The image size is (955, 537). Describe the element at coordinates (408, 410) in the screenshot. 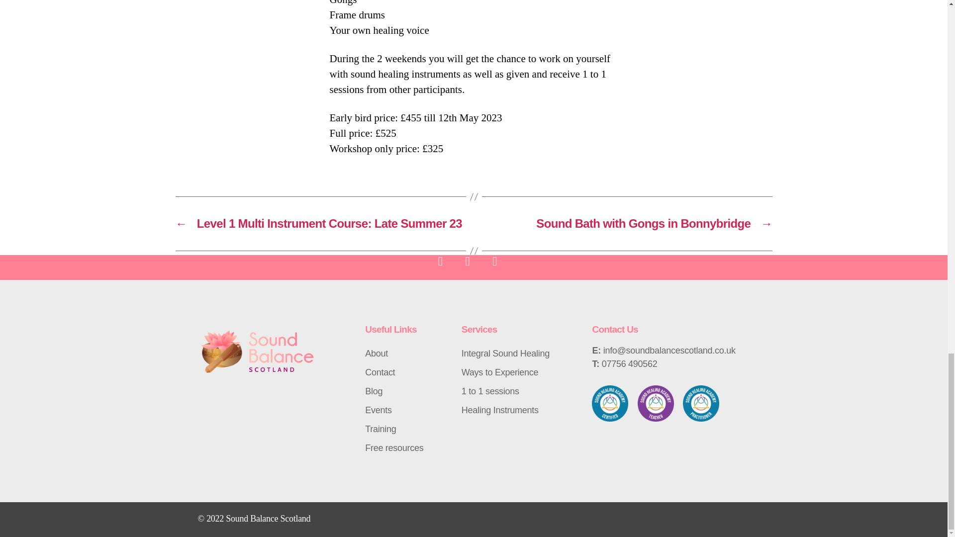

I see `Events` at that location.